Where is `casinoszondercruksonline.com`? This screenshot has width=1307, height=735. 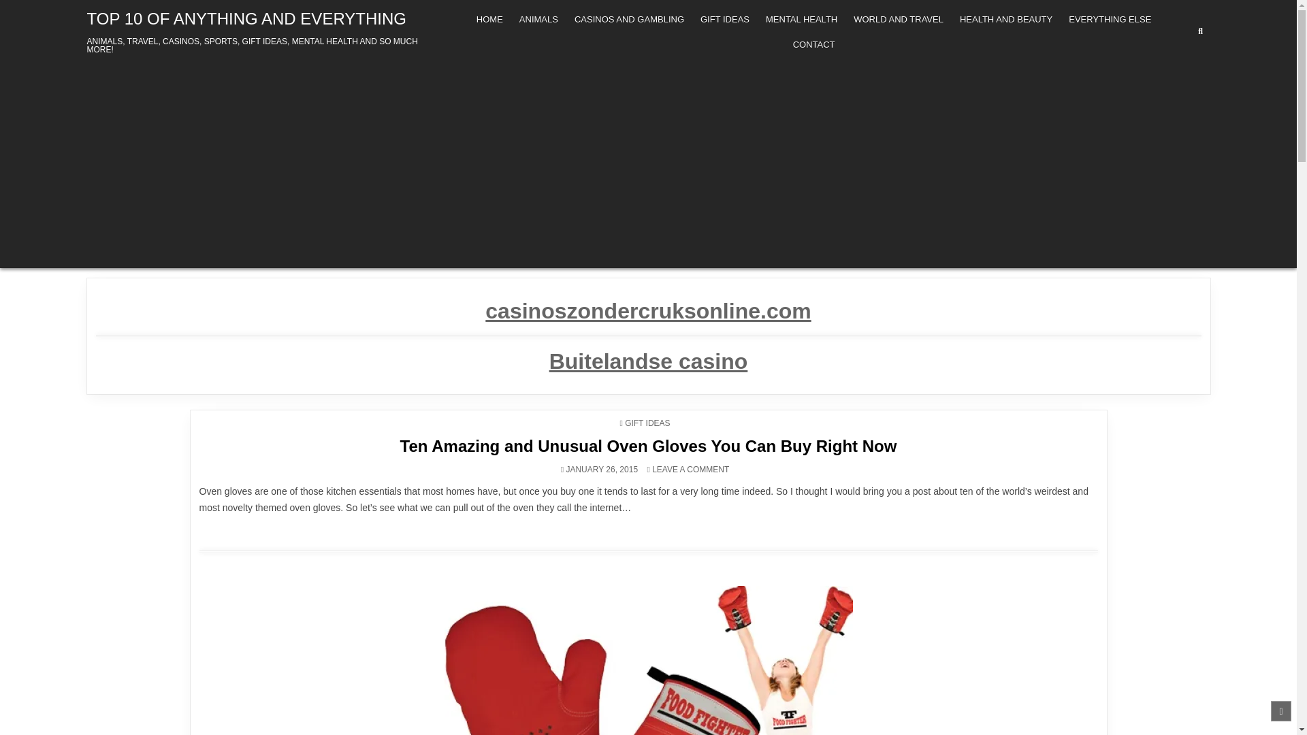
casinoszondercruksonline.com is located at coordinates (647, 310).